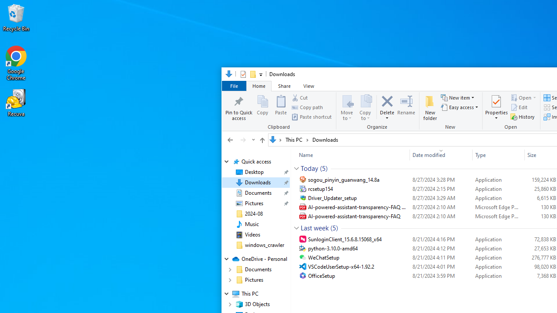 The height and width of the screenshot is (313, 557). Describe the element at coordinates (359, 276) in the screenshot. I see `Name` at that location.